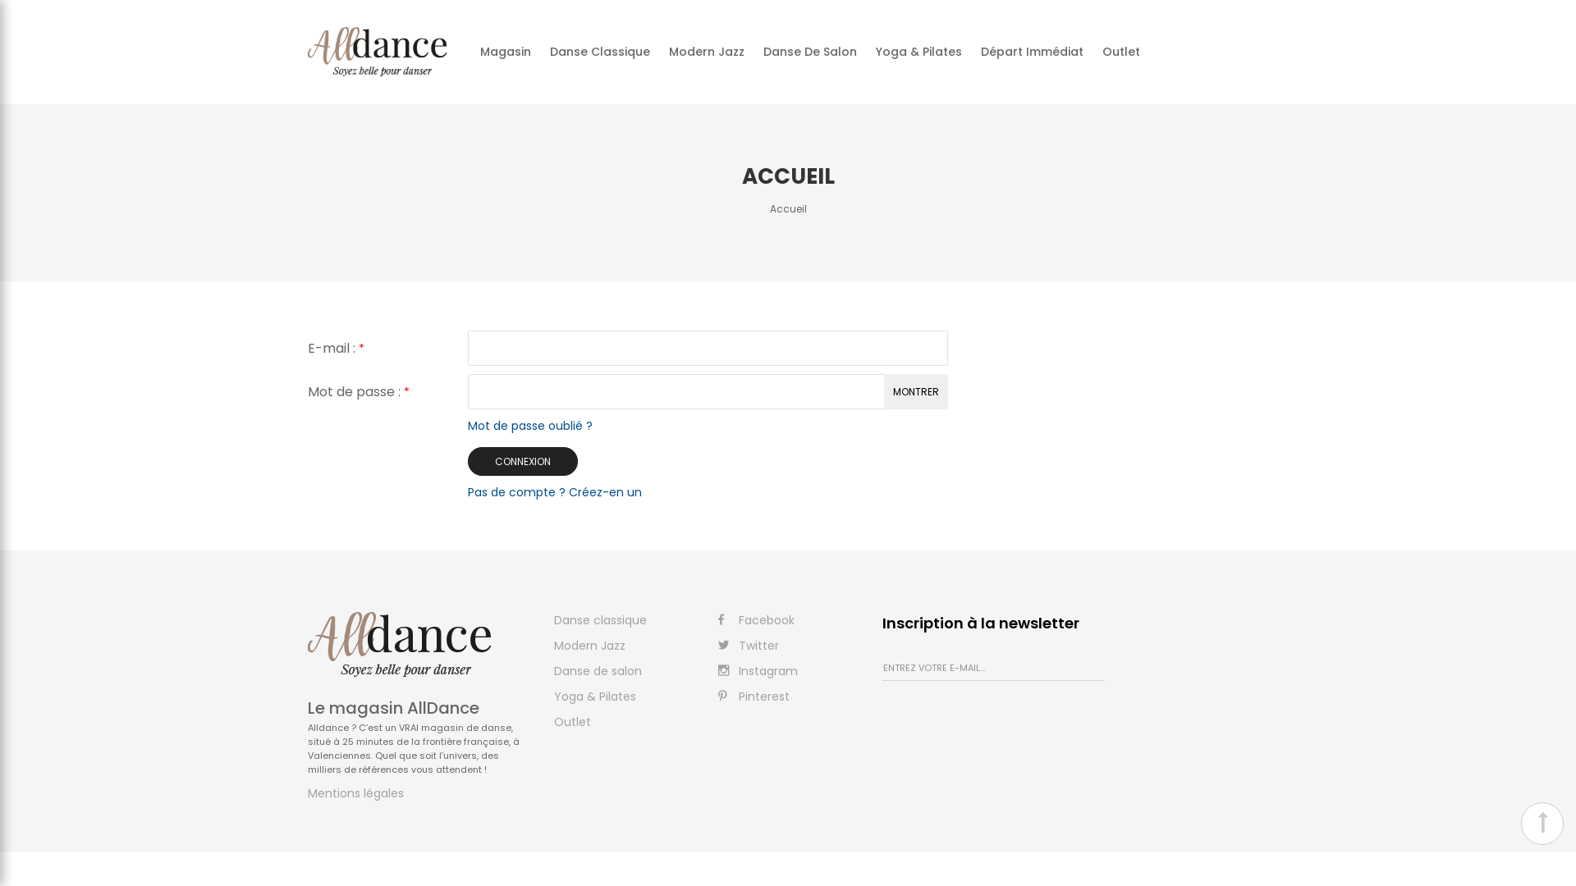 This screenshot has width=1576, height=886. What do you see at coordinates (916, 392) in the screenshot?
I see `MONTRER` at bounding box center [916, 392].